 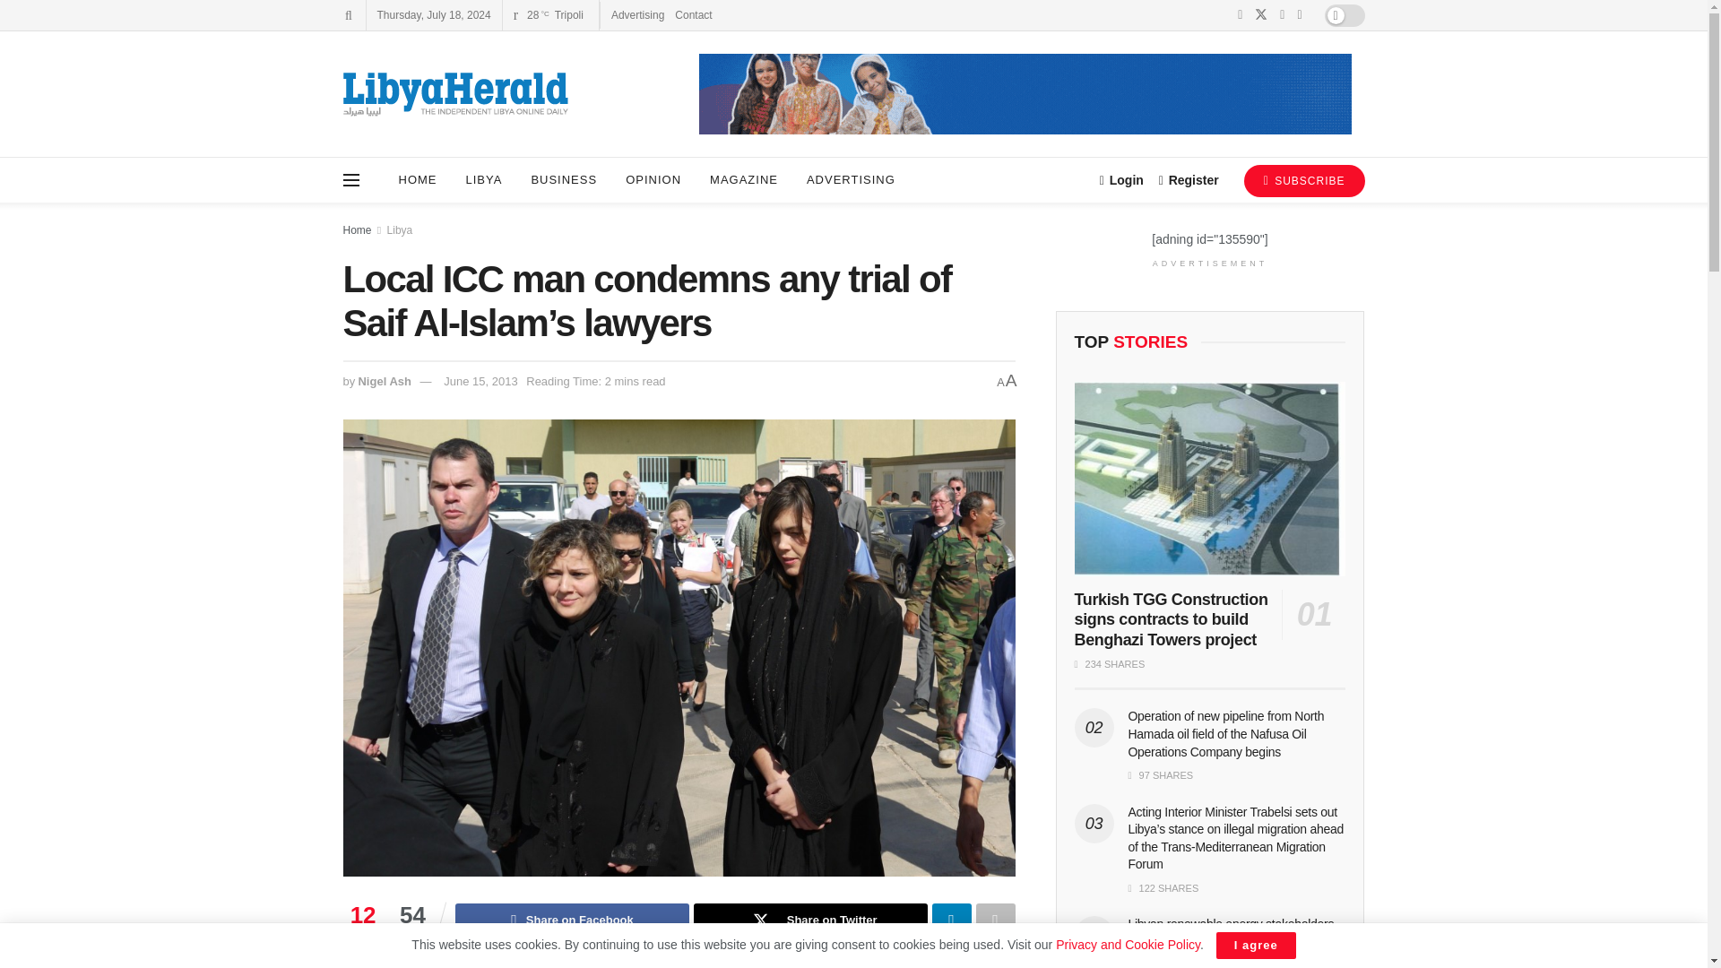 What do you see at coordinates (384, 381) in the screenshot?
I see `Nigel Ash` at bounding box center [384, 381].